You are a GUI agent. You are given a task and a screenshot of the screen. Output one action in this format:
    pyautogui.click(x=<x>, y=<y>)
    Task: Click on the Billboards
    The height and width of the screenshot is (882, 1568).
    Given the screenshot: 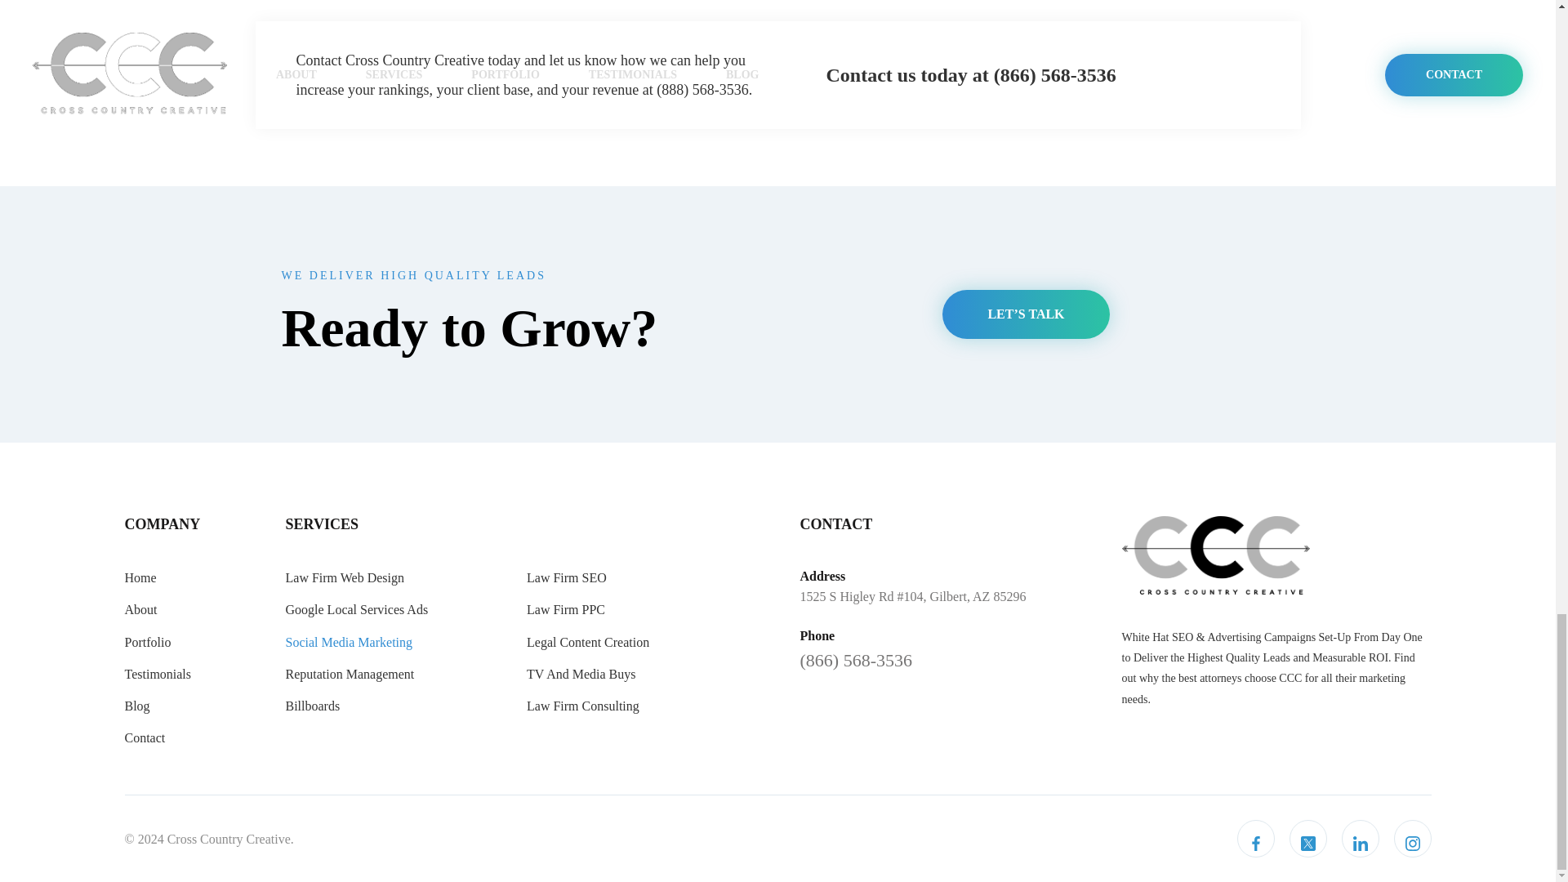 What is the action you would take?
    pyautogui.click(x=312, y=706)
    